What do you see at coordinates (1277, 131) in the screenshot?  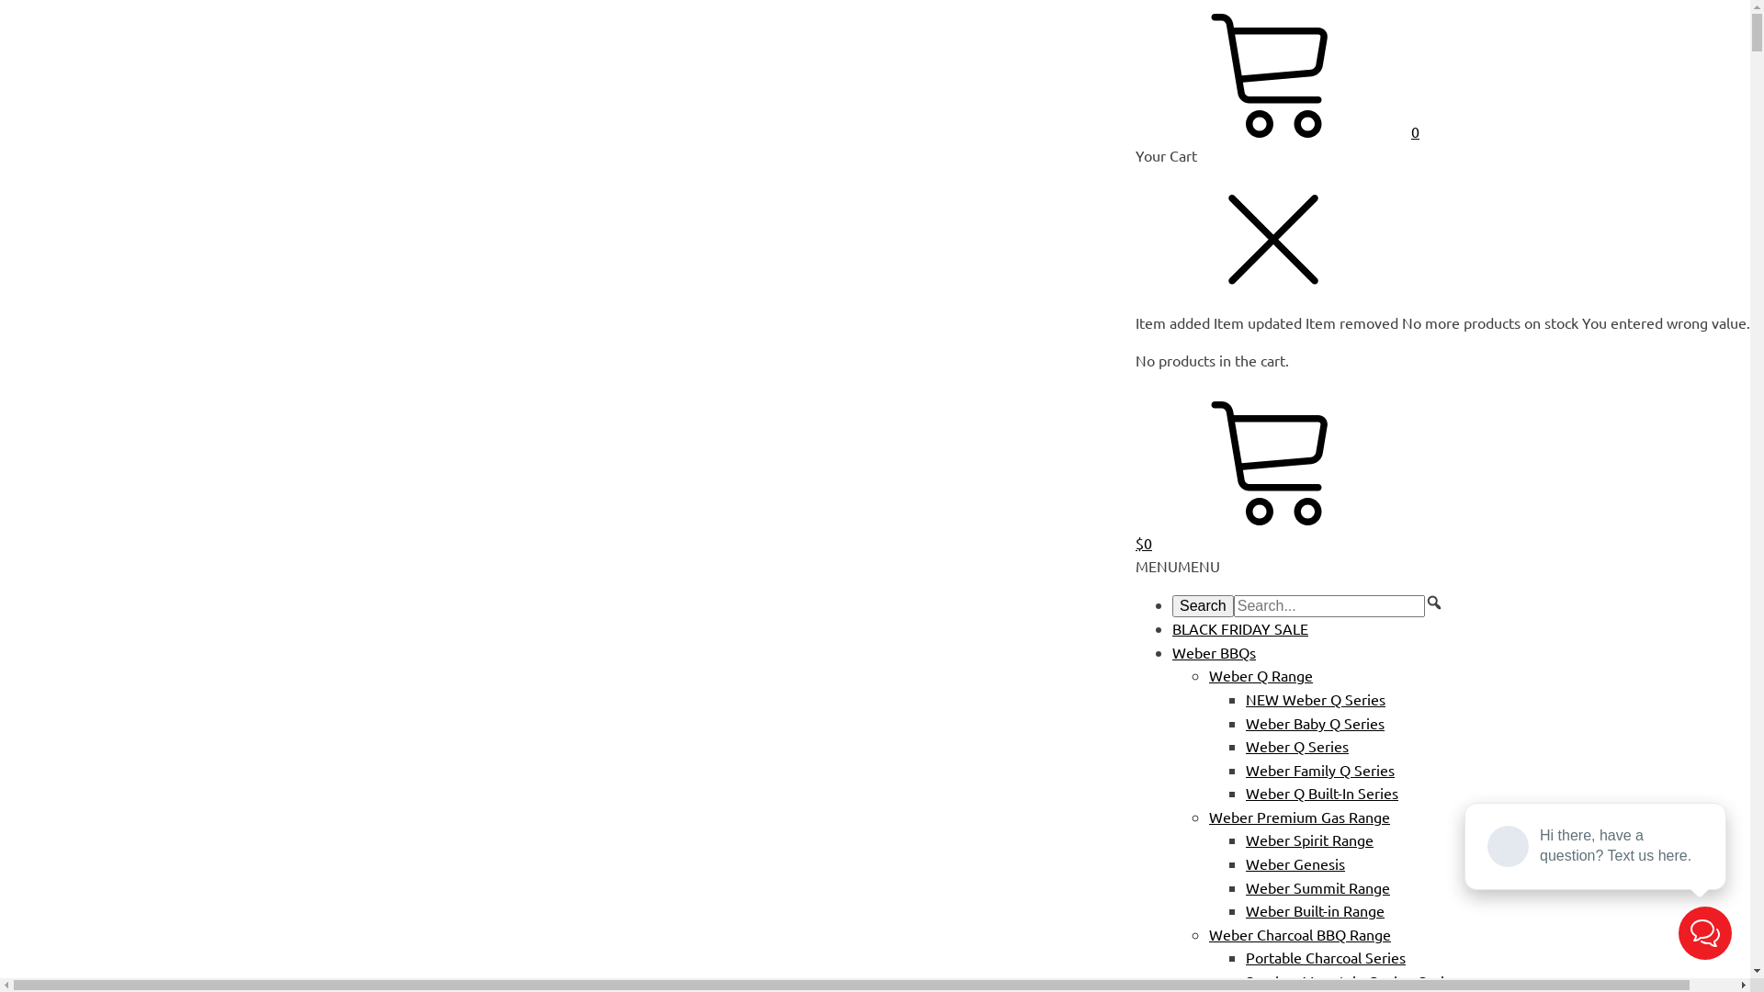 I see `0` at bounding box center [1277, 131].